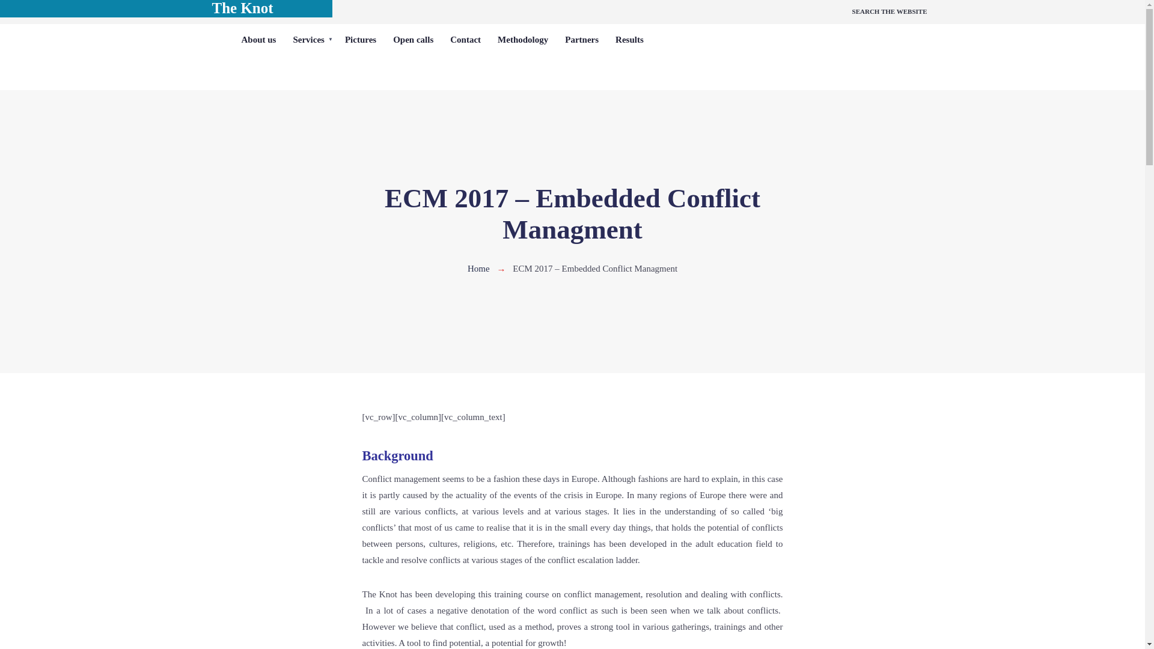 The width and height of the screenshot is (1154, 649). I want to click on Pictures, so click(361, 40).